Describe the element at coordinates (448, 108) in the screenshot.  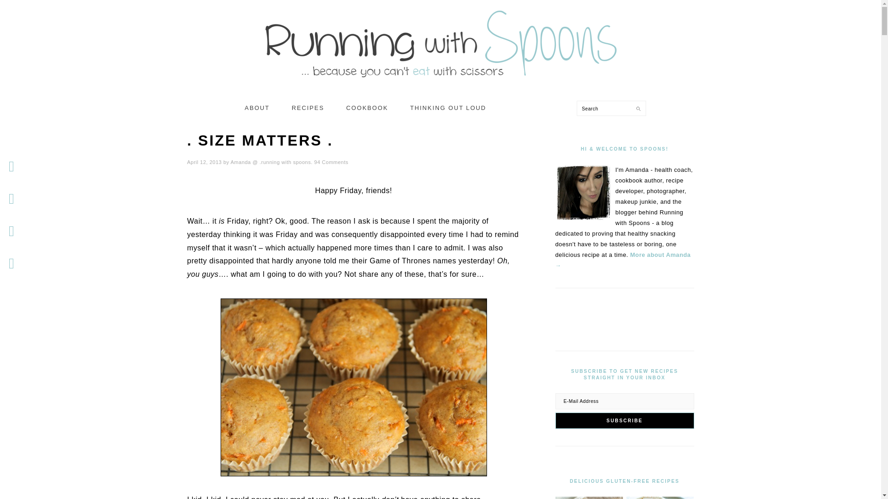
I see `THINKING OUT LOUD` at that location.